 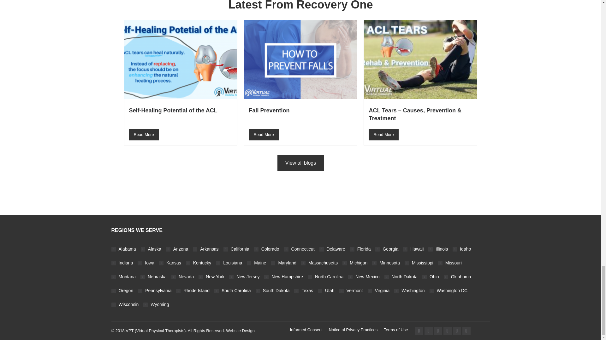 I want to click on Facebook page opens in new window, so click(x=419, y=331).